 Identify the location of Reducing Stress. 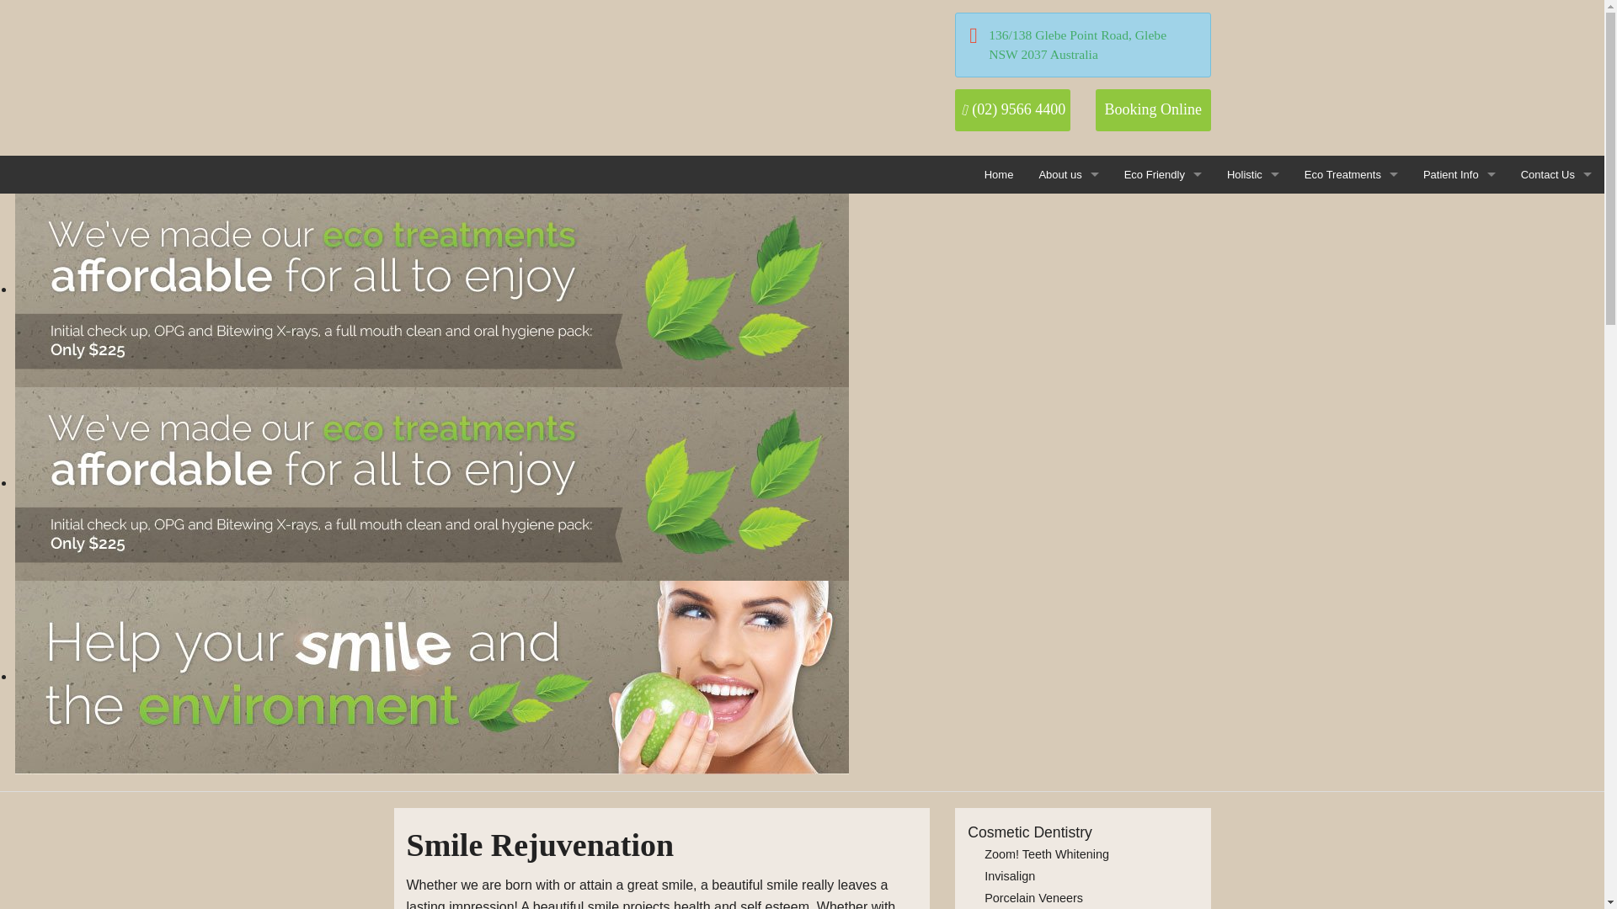
(1253, 364).